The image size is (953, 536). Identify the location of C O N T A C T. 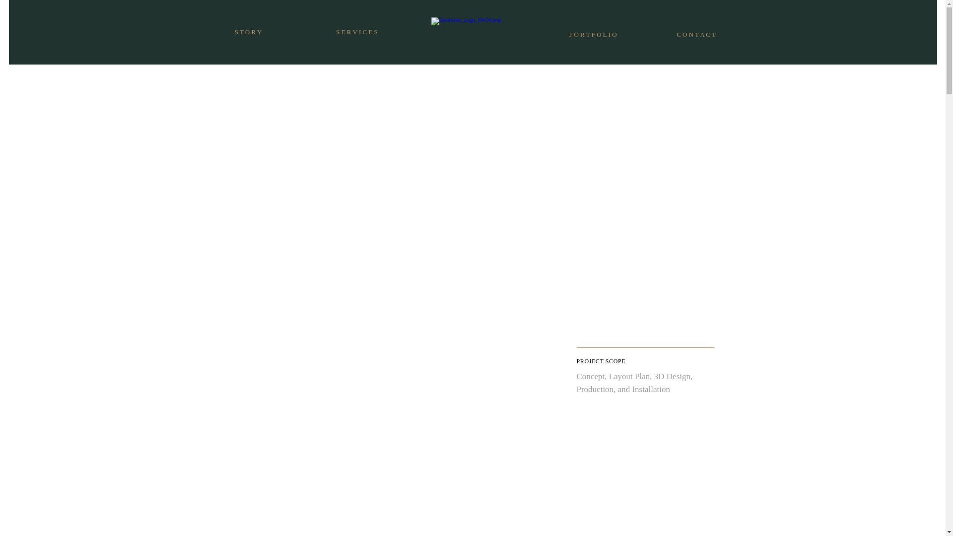
(695, 34).